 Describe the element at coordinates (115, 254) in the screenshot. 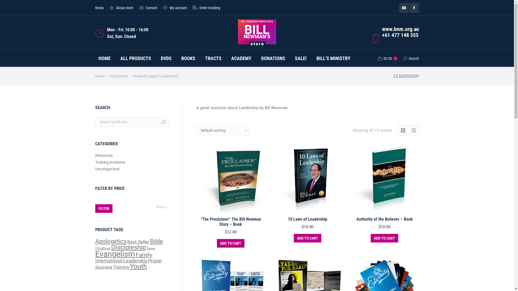

I see `Evangelism` at that location.